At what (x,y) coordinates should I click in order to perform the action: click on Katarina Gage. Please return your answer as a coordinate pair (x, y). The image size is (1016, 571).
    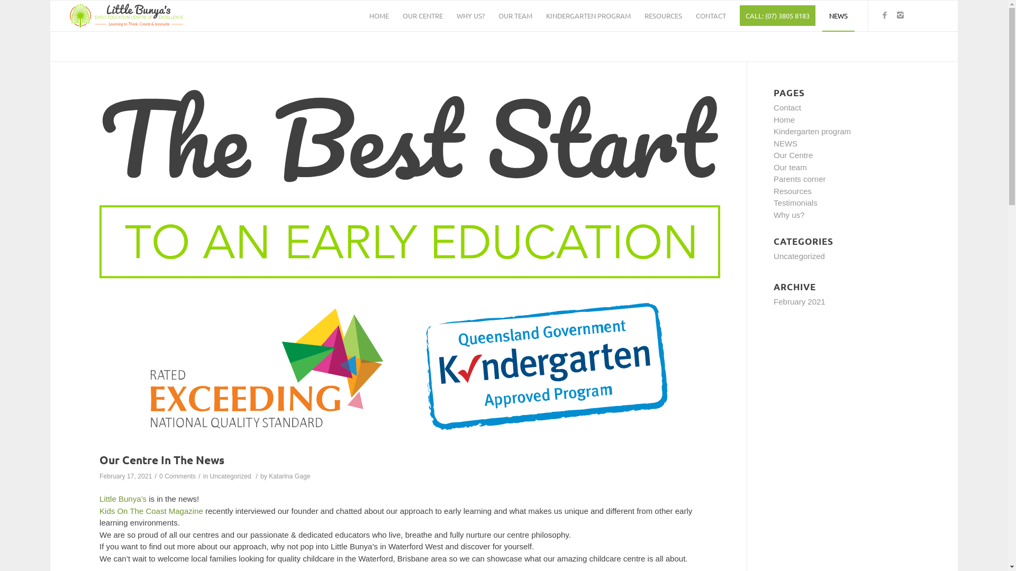
    Looking at the image, I should click on (289, 476).